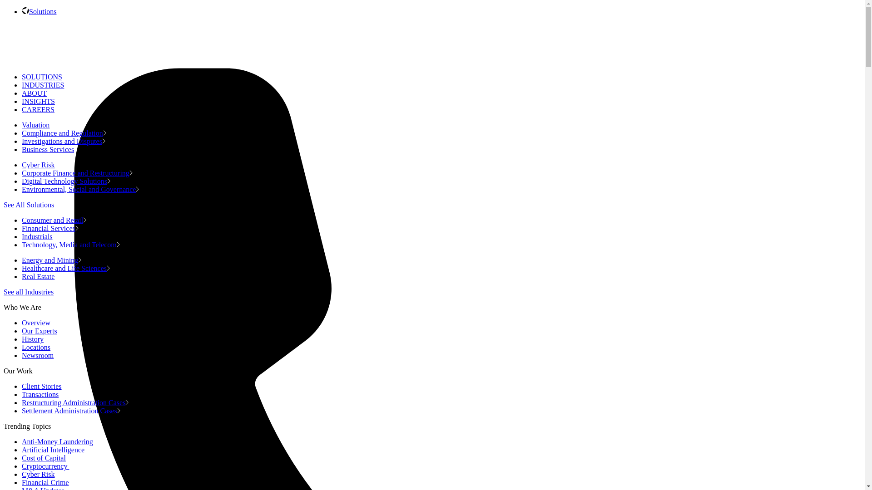  I want to click on Energy and Mining, so click(51, 260).